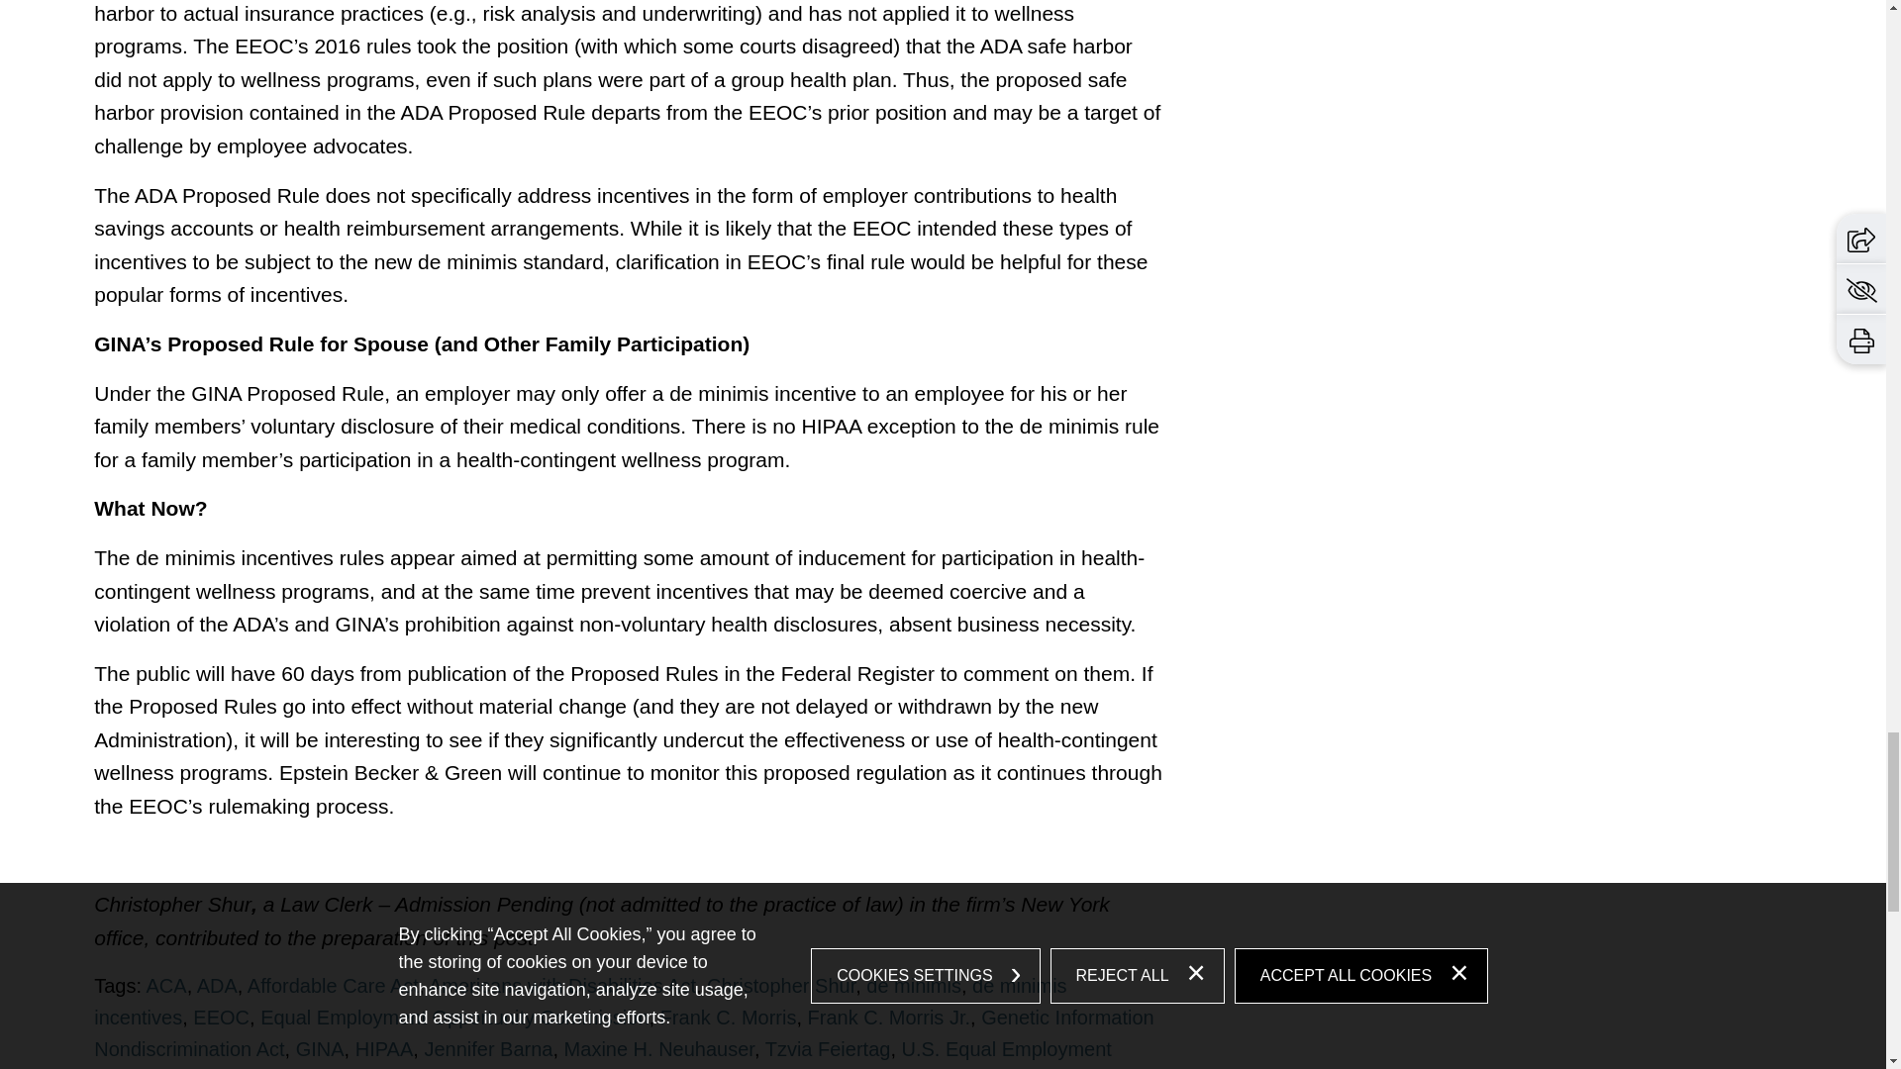 The image size is (1901, 1069). What do you see at coordinates (728, 1018) in the screenshot?
I see `Frank C. Morris` at bounding box center [728, 1018].